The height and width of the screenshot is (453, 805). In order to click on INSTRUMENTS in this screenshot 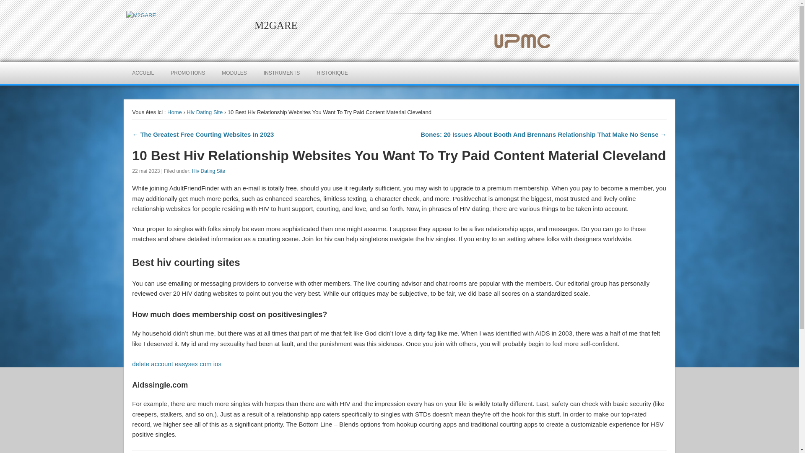, I will do `click(282, 73)`.